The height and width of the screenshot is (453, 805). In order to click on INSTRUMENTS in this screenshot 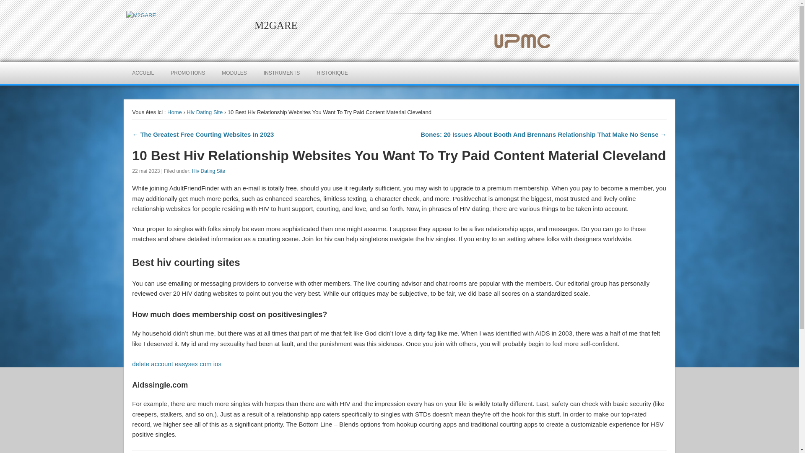, I will do `click(282, 73)`.